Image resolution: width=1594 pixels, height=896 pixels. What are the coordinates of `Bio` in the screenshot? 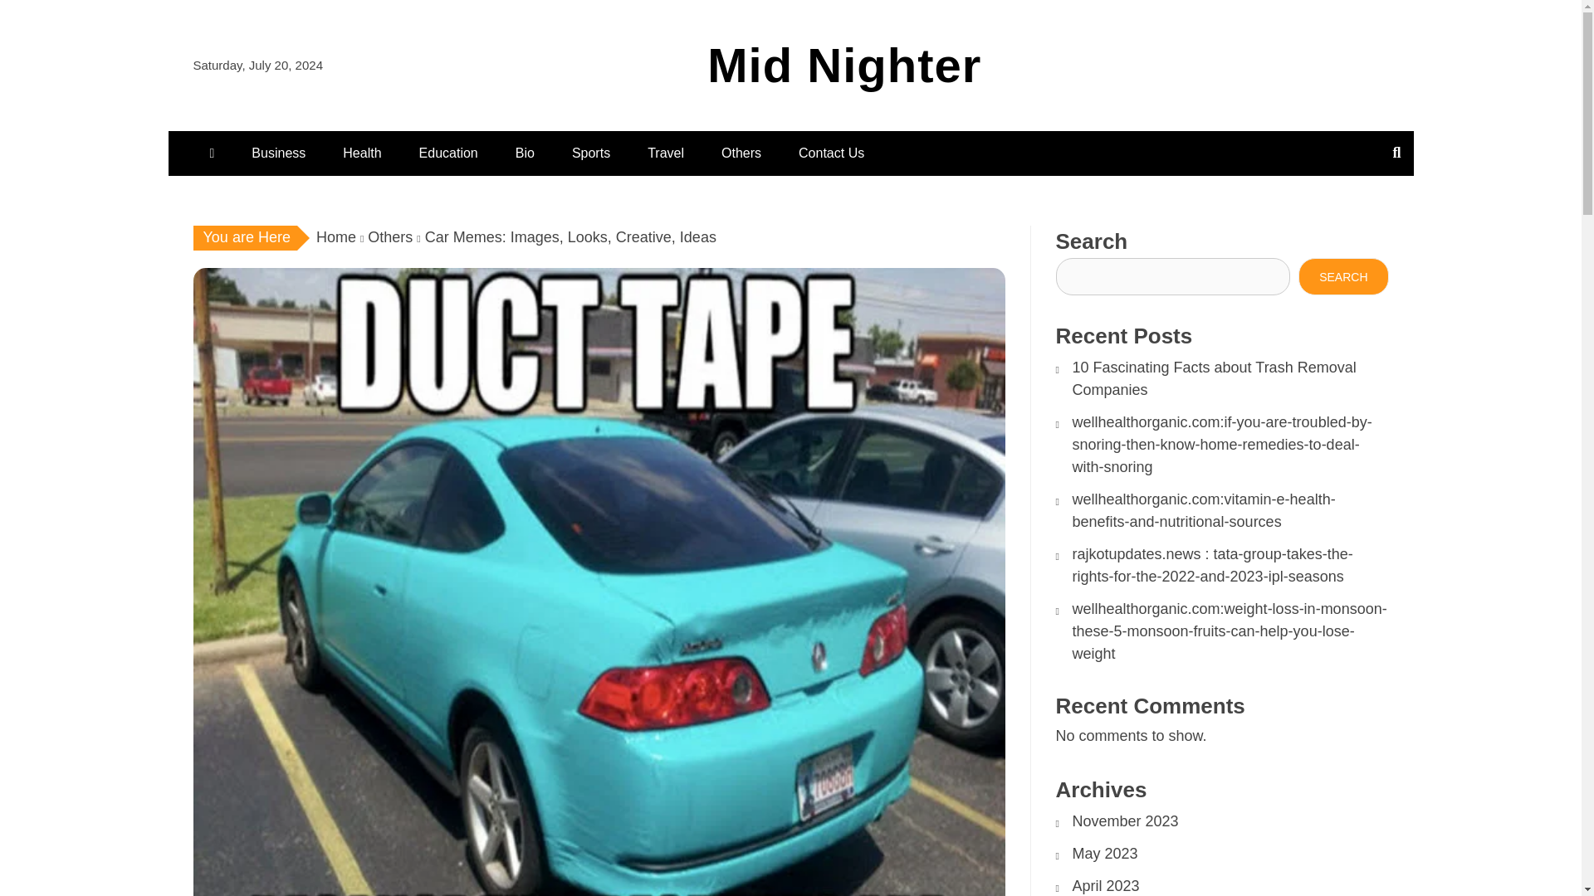 It's located at (525, 153).